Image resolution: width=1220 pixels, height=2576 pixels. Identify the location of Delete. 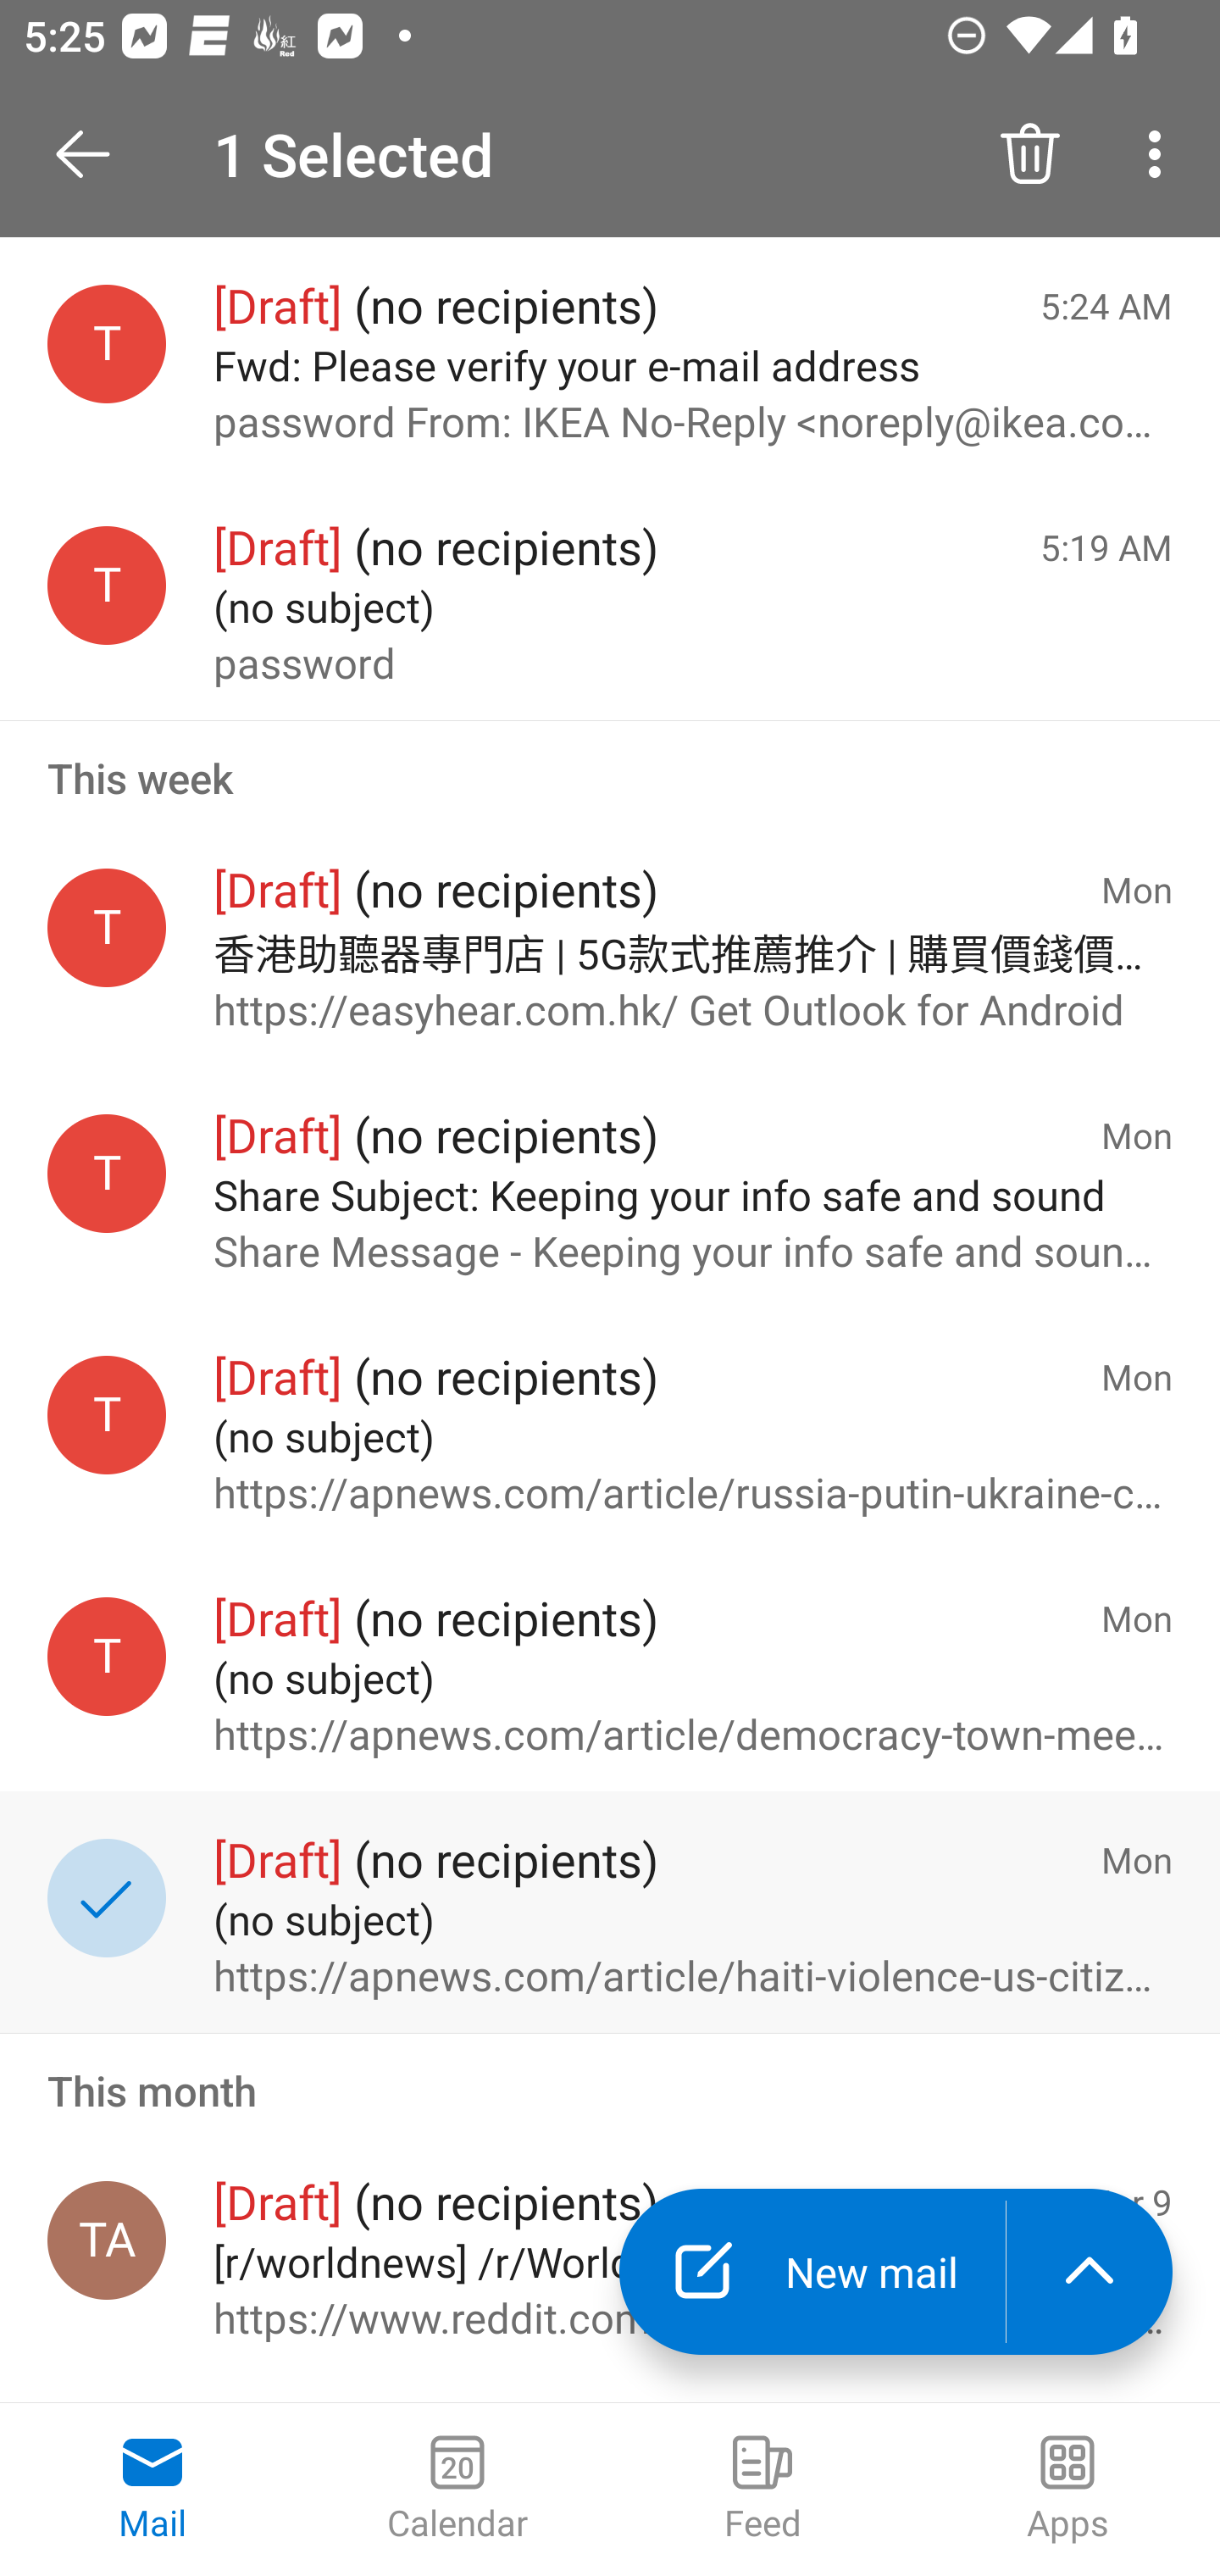
(1030, 154).